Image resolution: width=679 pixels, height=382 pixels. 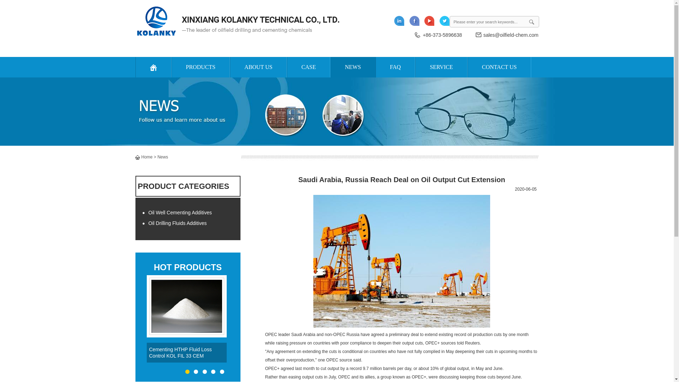 I want to click on ABOUT US, so click(x=258, y=67).